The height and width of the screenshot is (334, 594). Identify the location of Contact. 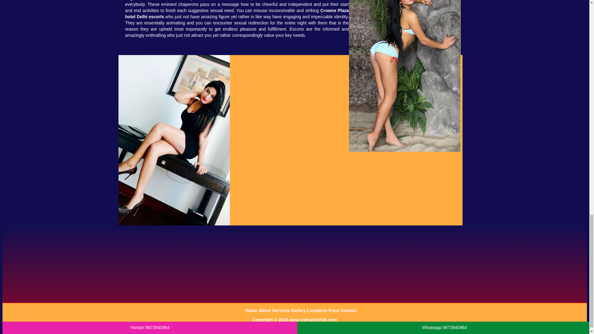
(348, 310).